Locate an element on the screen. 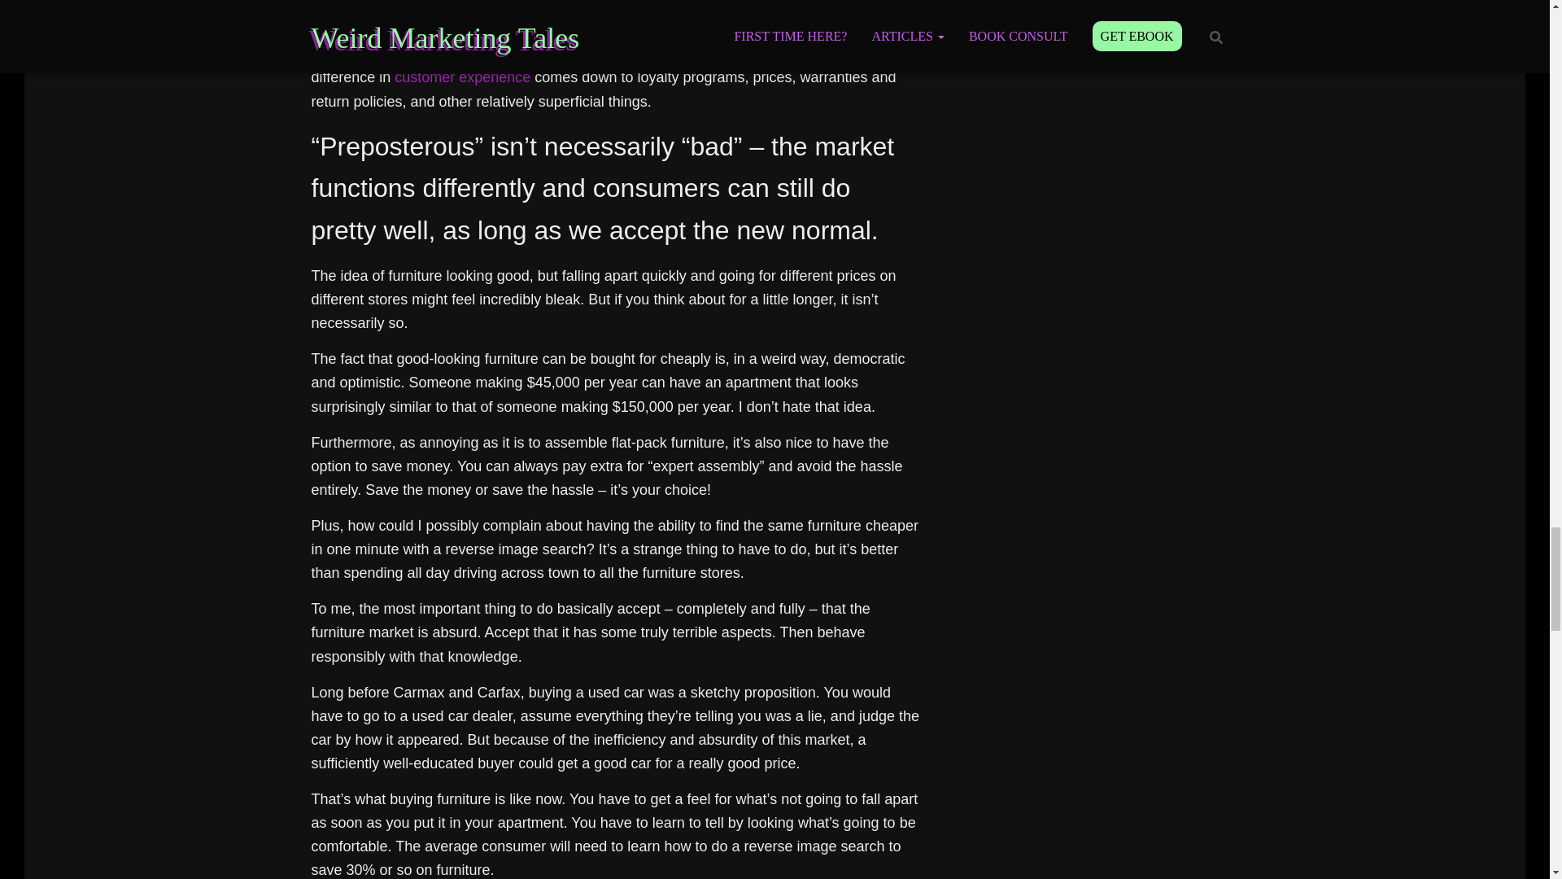  This is How You Provide a Great Customer Experience is located at coordinates (462, 77).